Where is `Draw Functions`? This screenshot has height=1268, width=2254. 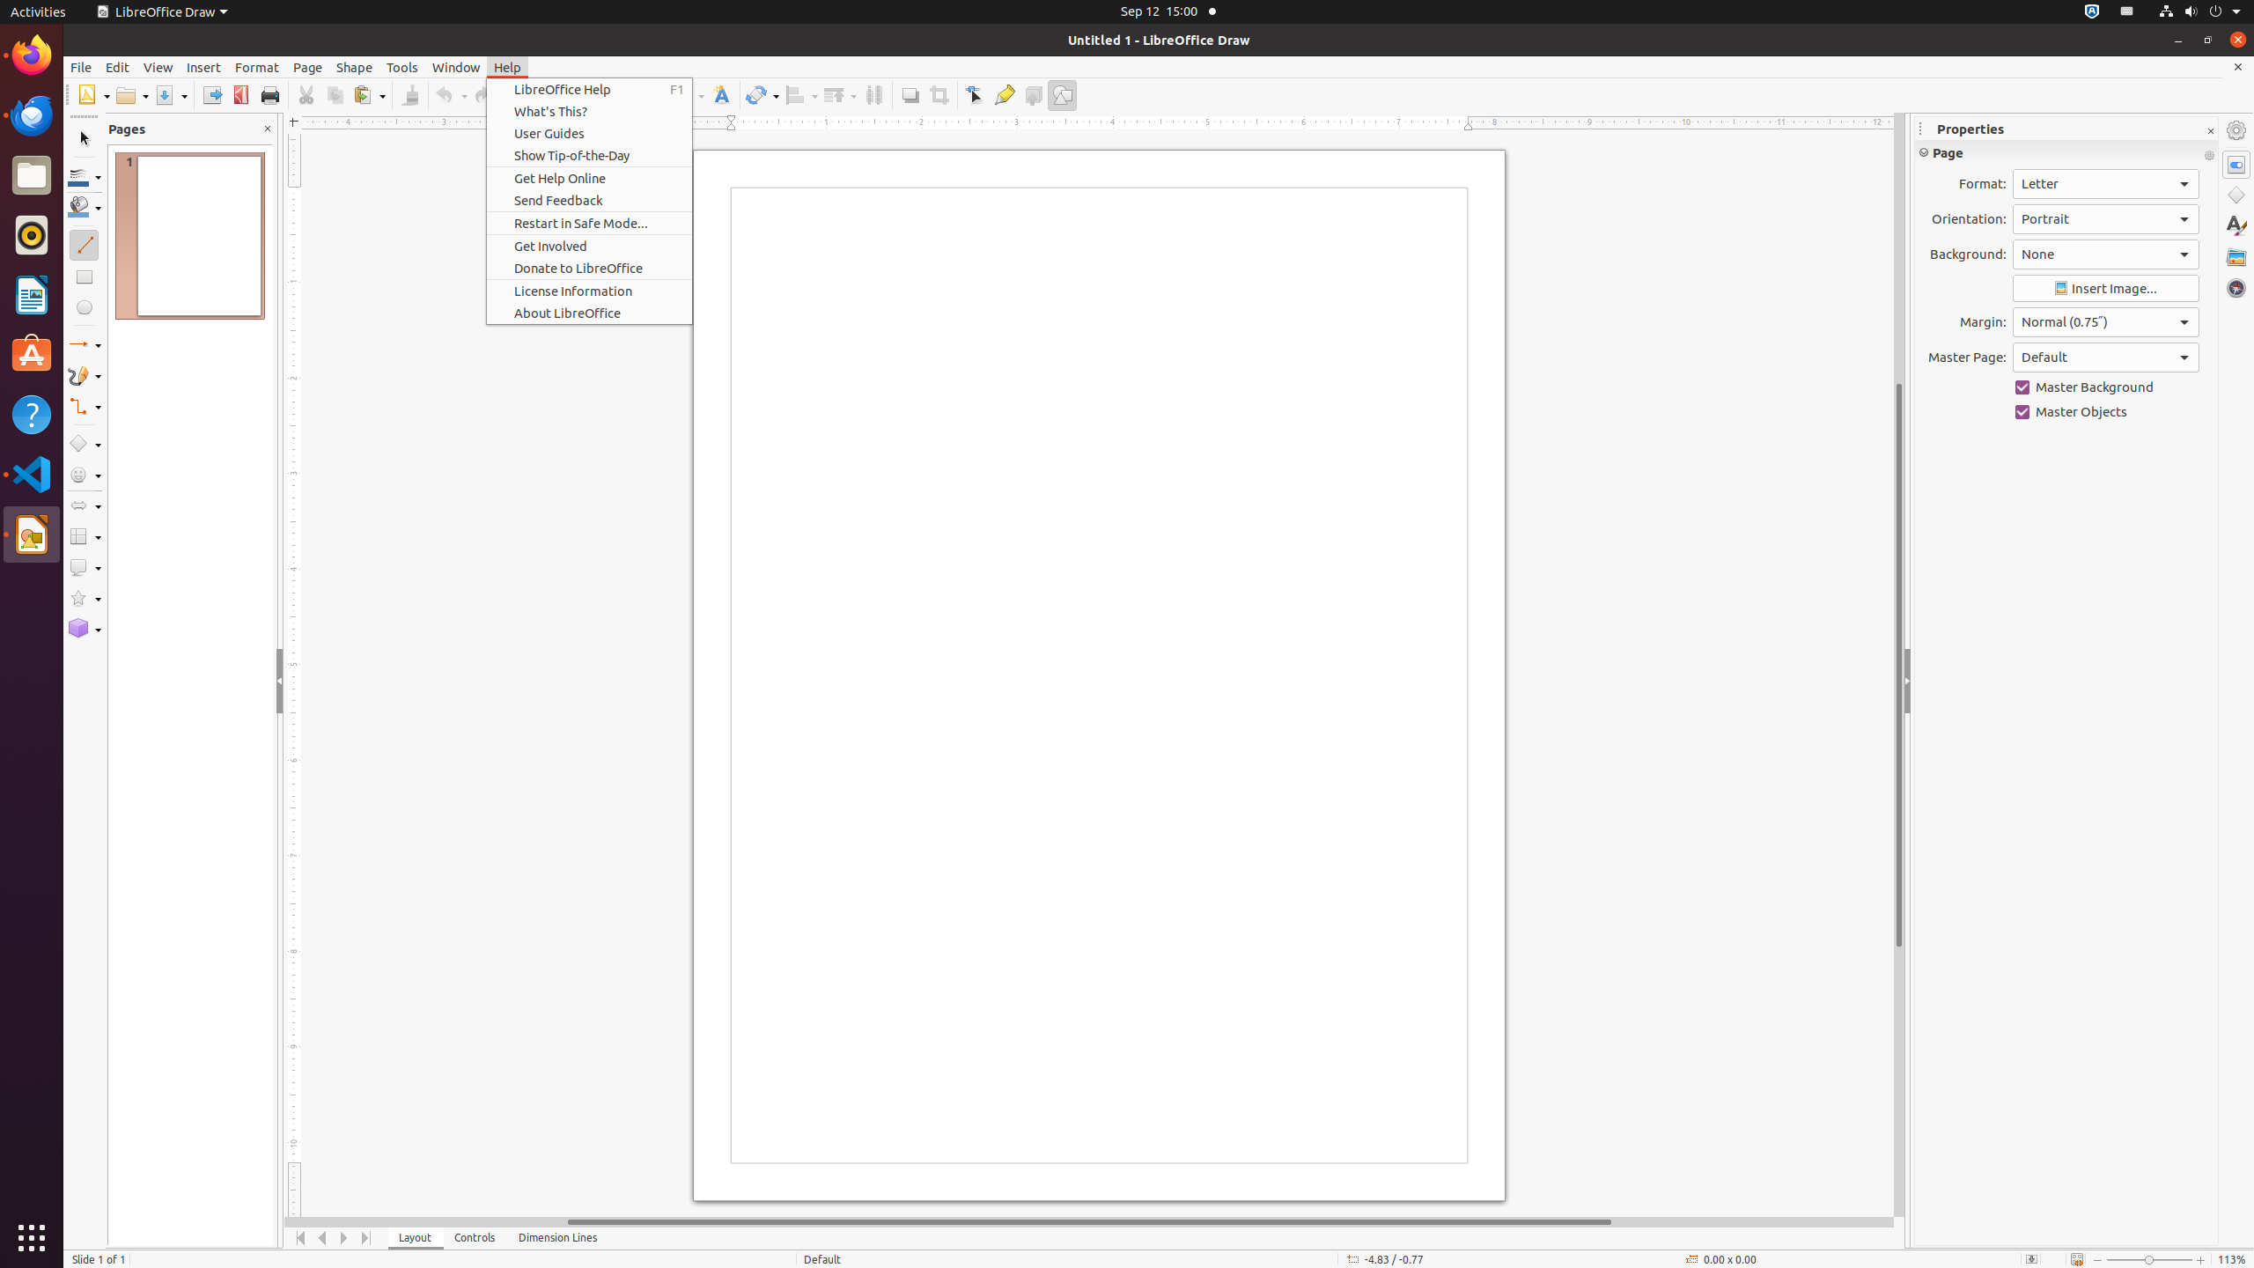 Draw Functions is located at coordinates (1062, 95).